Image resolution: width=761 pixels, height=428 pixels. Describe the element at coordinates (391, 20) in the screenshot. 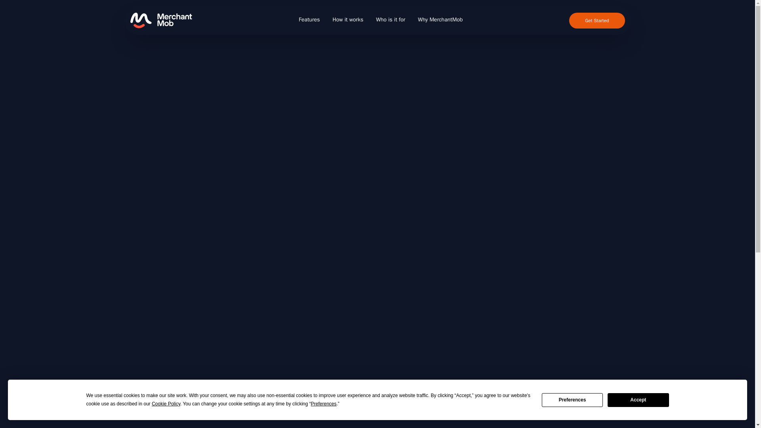

I see `Who is it for` at that location.